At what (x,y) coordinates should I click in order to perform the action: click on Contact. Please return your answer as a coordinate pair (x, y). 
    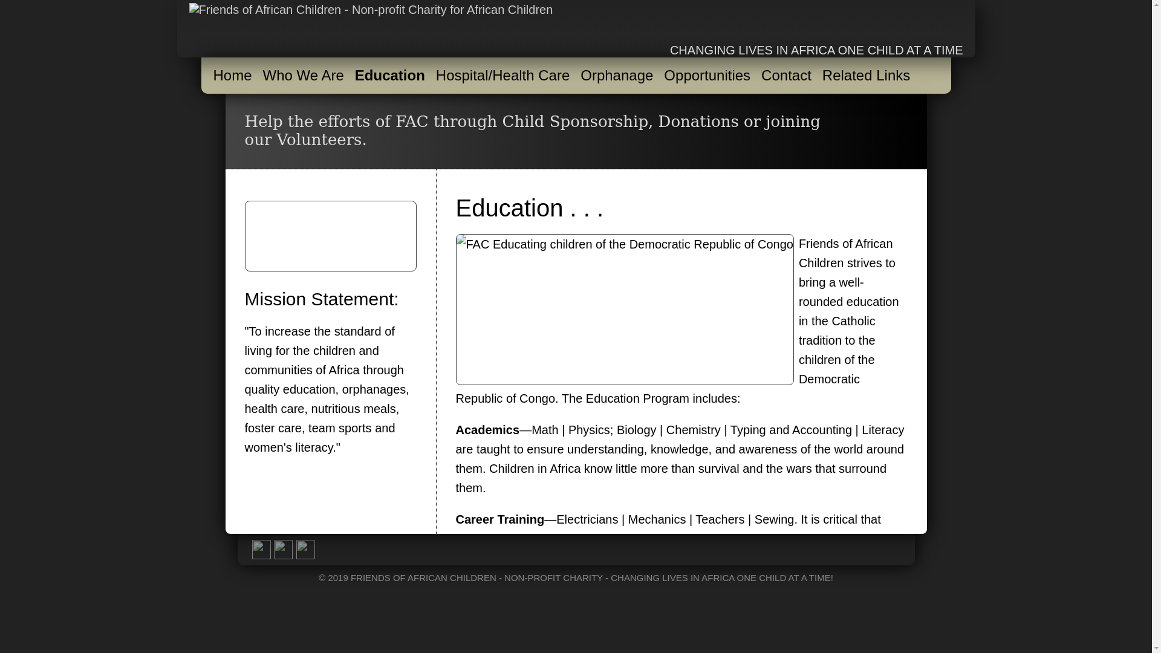
    Looking at the image, I should click on (790, 76).